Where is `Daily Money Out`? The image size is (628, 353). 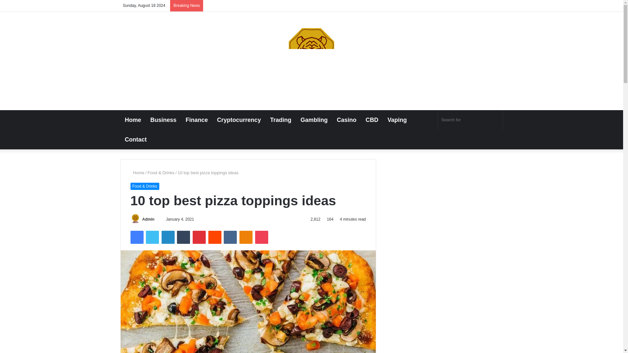
Daily Money Out is located at coordinates (311, 58).